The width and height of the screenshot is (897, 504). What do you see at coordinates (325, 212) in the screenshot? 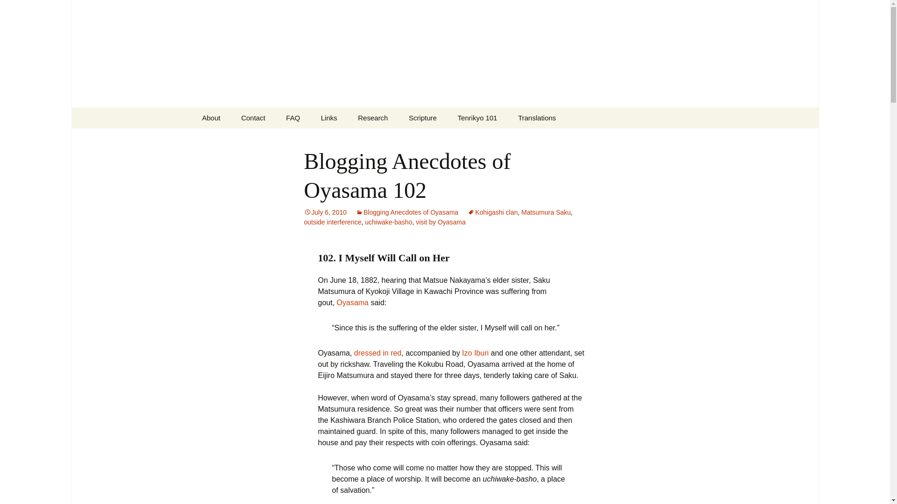
I see `July 6, 2010` at bounding box center [325, 212].